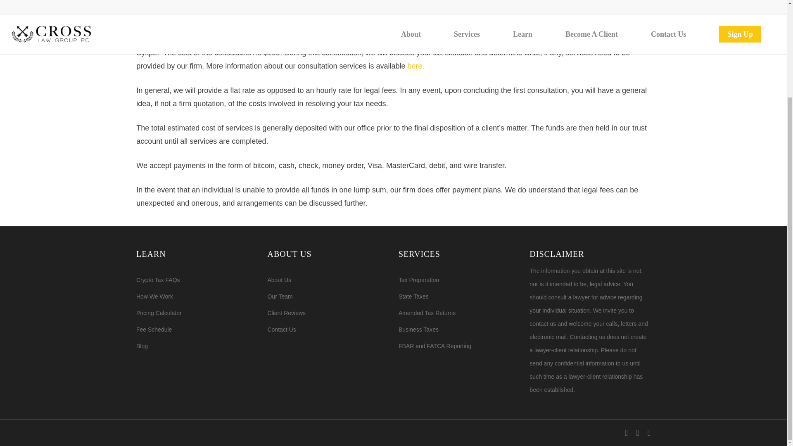 Image resolution: width=793 pixels, height=446 pixels. Describe the element at coordinates (459, 330) in the screenshot. I see `Business Taxes` at that location.